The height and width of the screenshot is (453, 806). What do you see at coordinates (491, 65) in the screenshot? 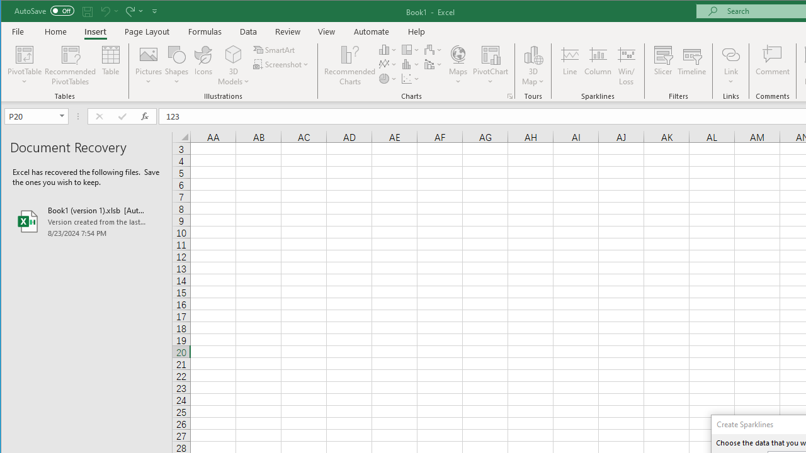
I see `PivotChart` at bounding box center [491, 65].